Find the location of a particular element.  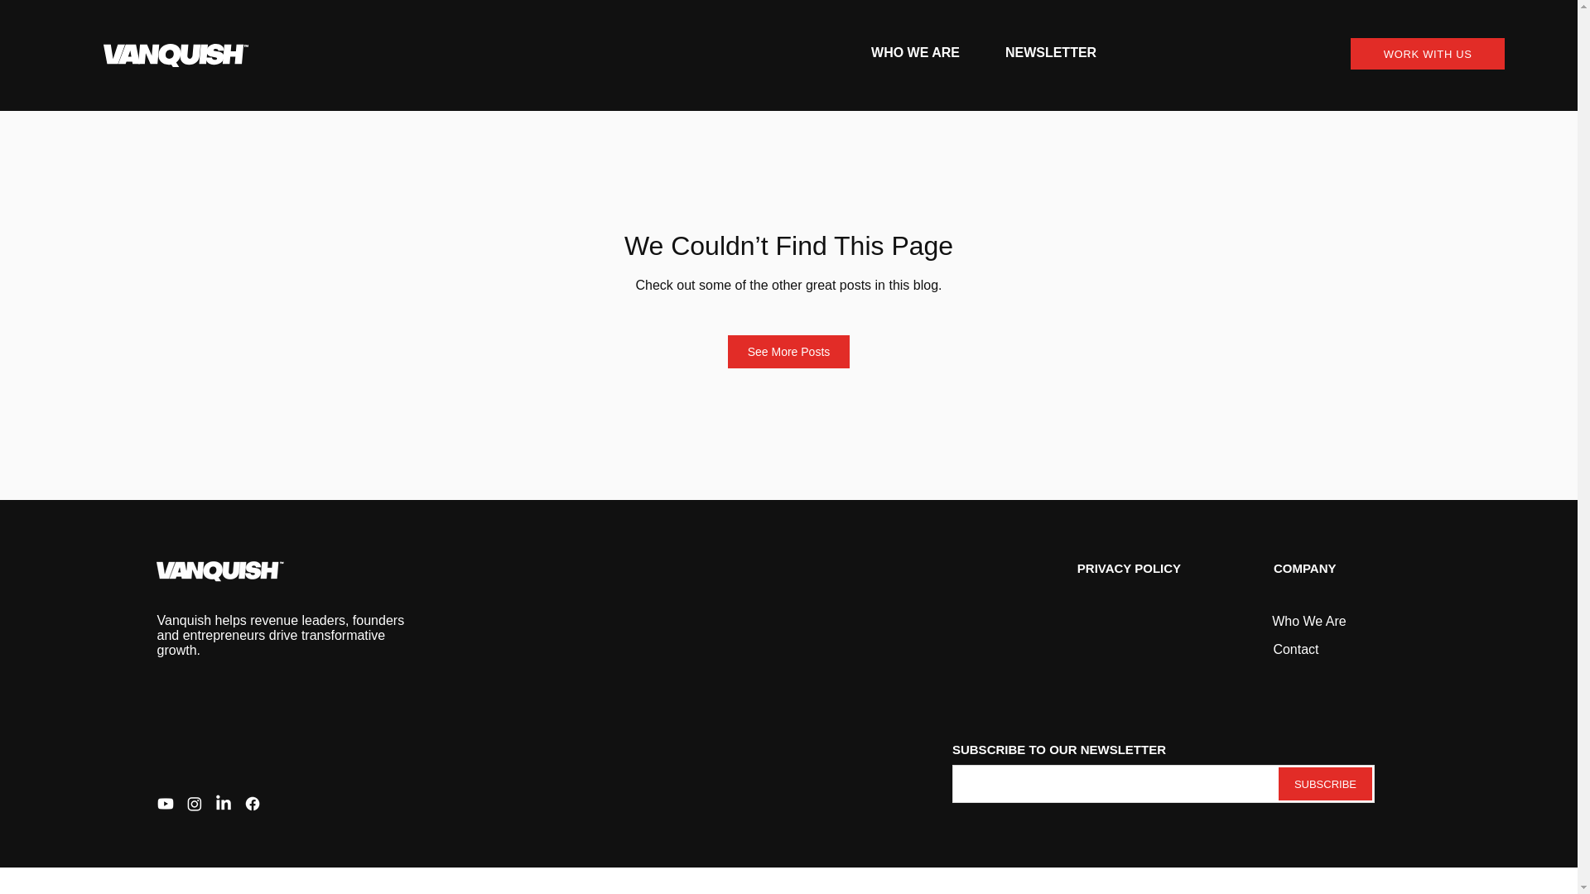

Contact is located at coordinates (1295, 649).